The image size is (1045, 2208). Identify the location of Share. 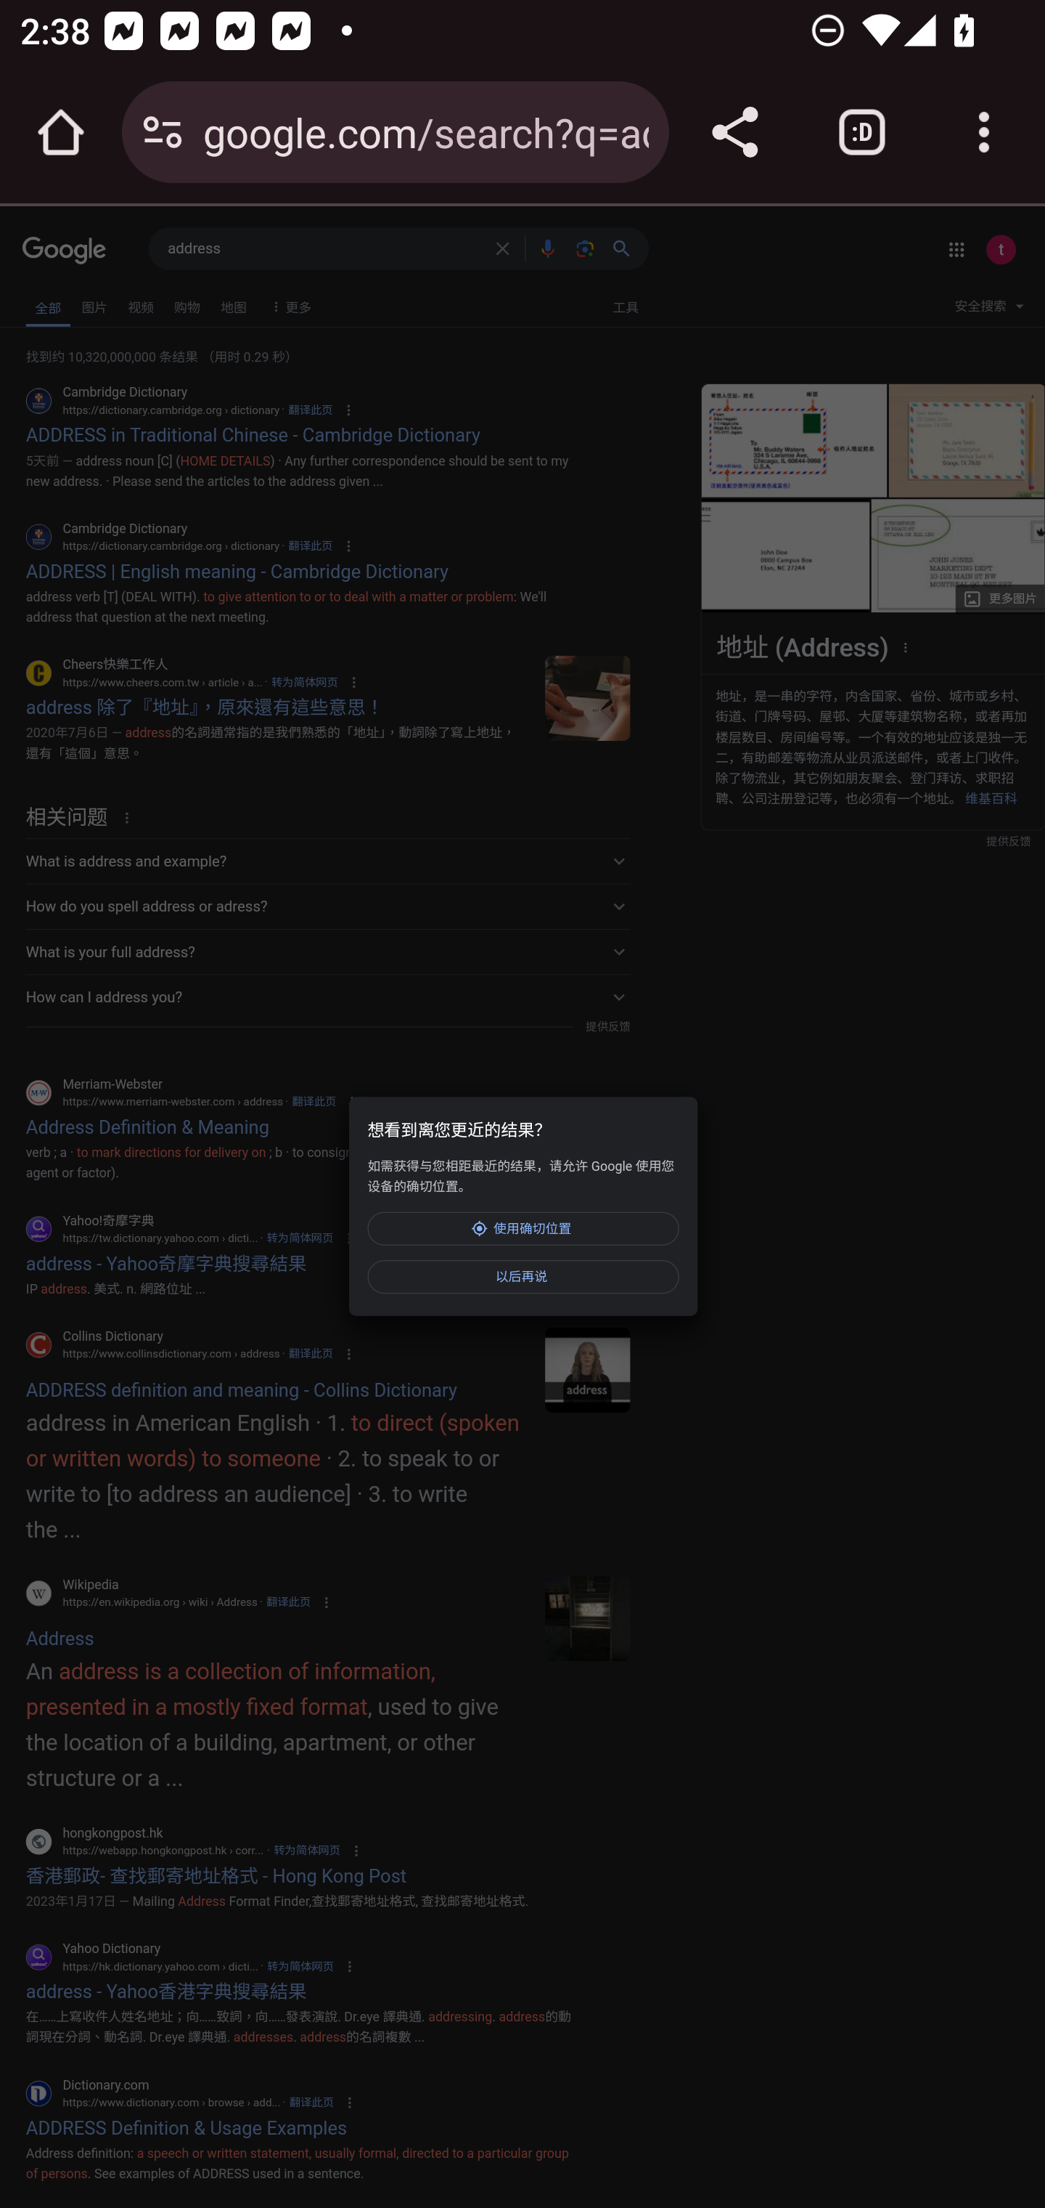
(734, 132).